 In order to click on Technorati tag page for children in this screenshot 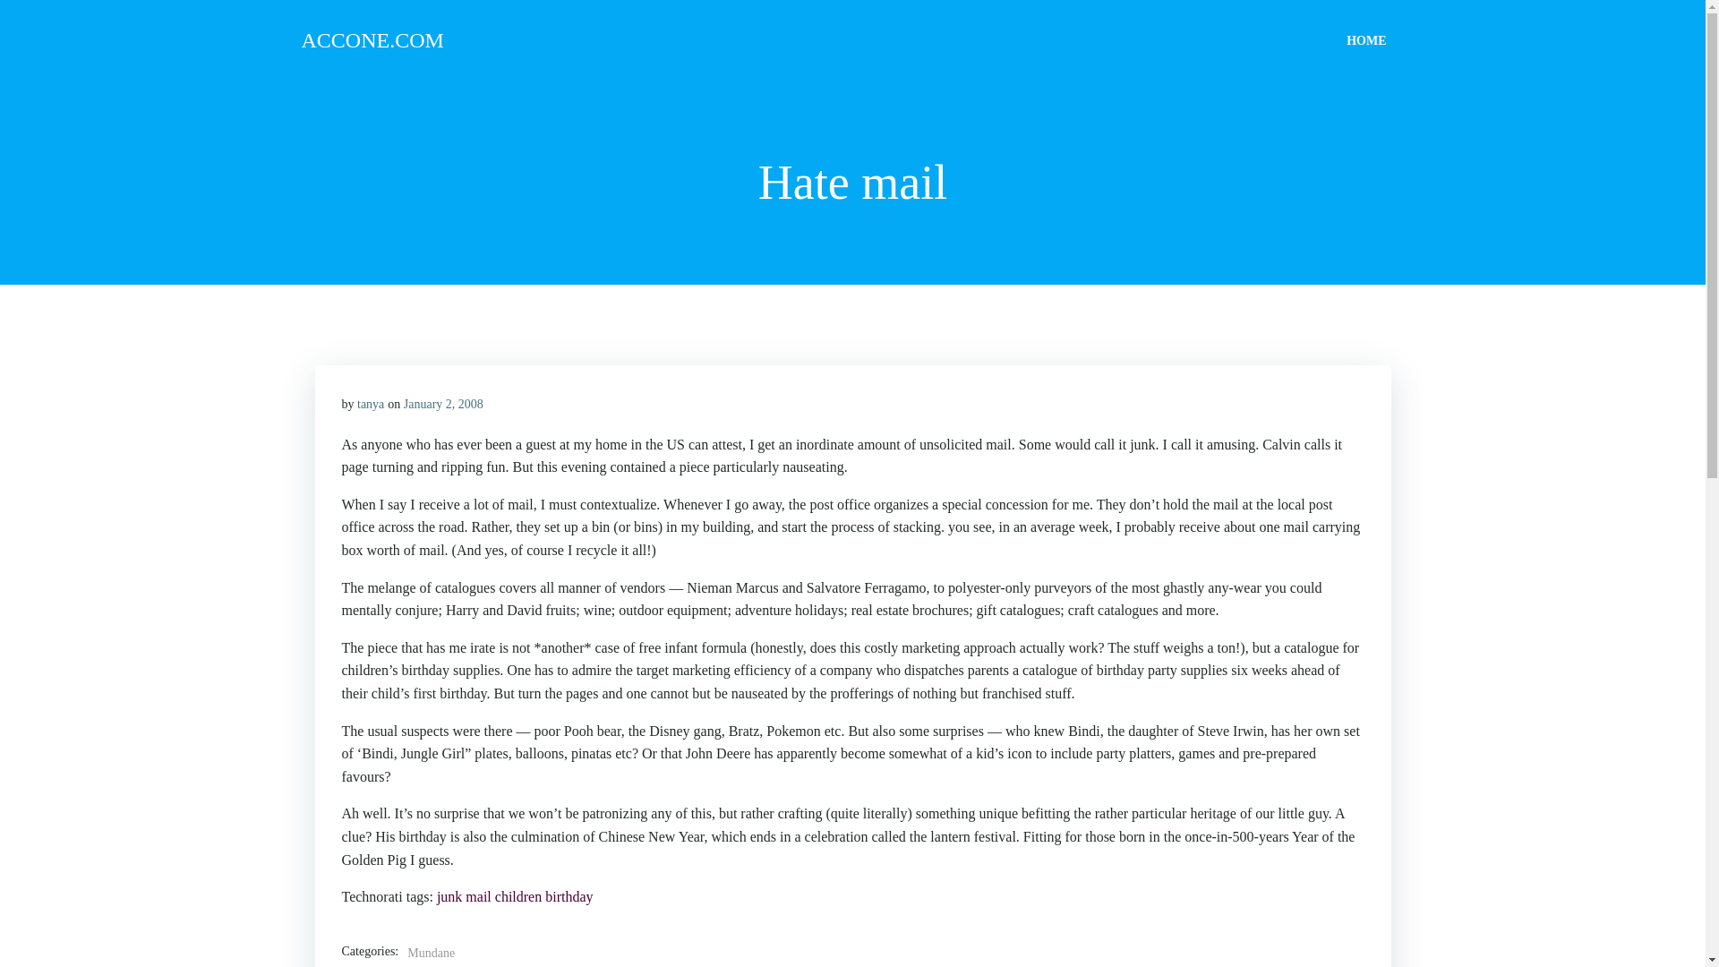, I will do `click(517, 895)`.